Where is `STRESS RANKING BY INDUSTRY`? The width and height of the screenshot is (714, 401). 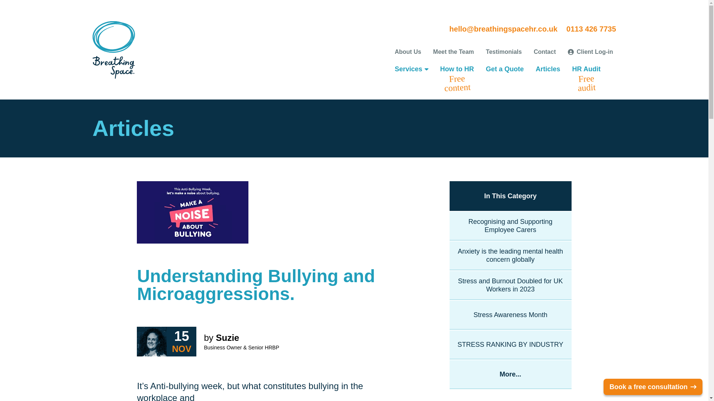
STRESS RANKING BY INDUSTRY is located at coordinates (511, 344).